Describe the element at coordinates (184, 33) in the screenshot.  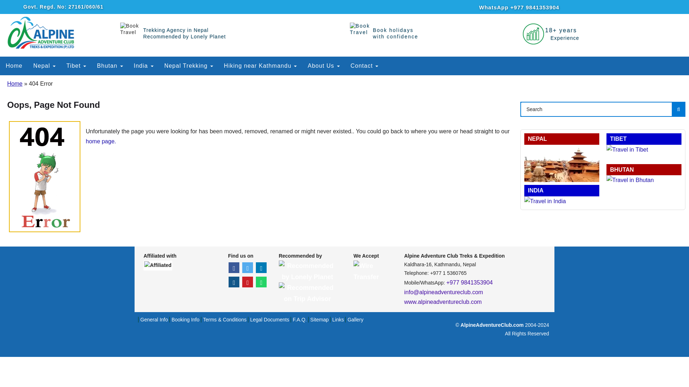
I see `Pinterest` at that location.